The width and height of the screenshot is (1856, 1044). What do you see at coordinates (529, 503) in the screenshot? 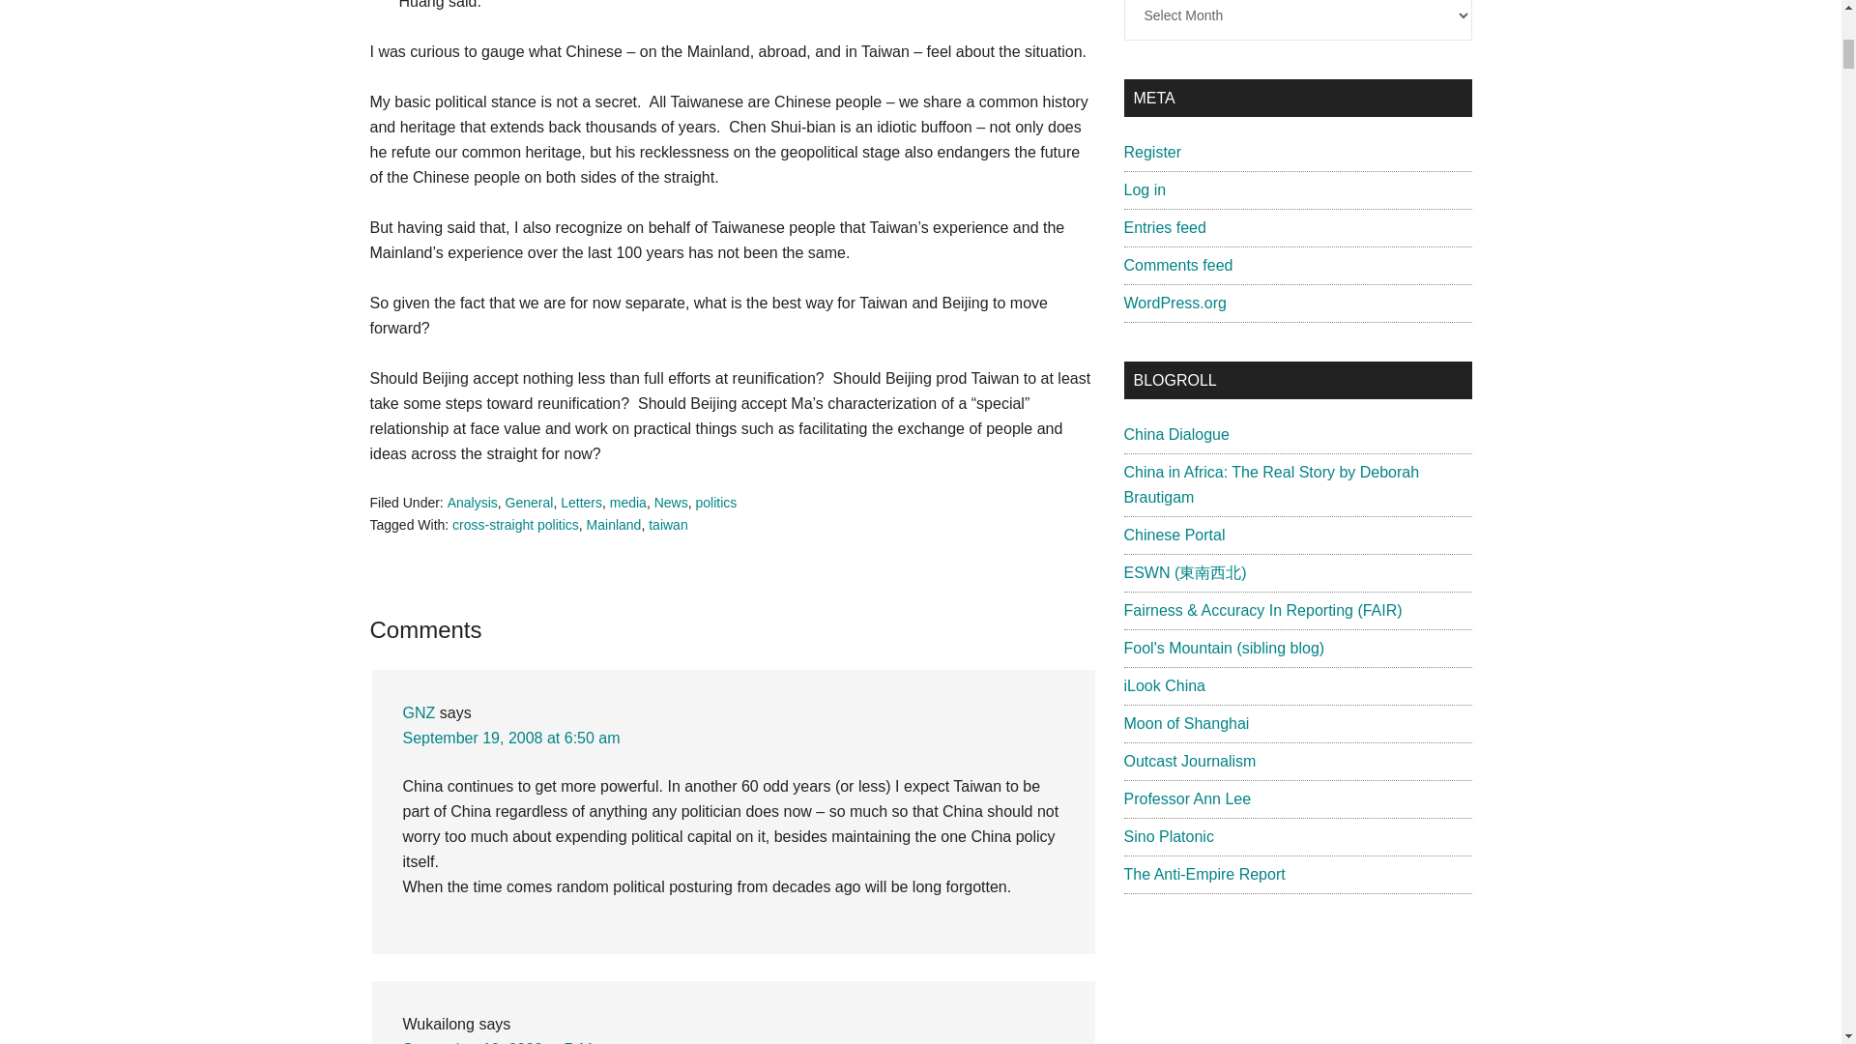
I see `General` at bounding box center [529, 503].